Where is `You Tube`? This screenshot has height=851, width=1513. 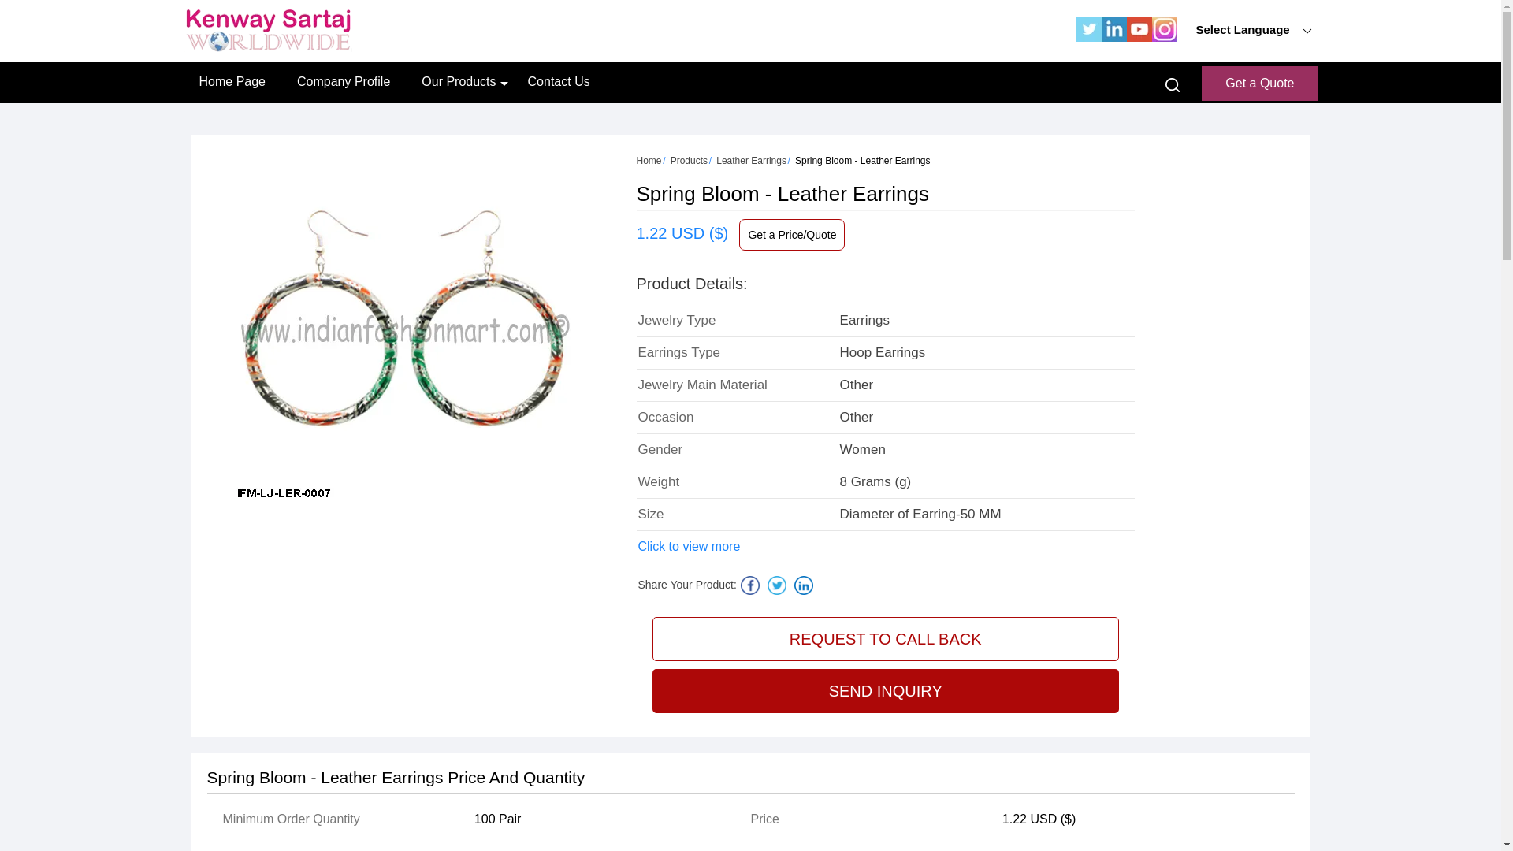 You Tube is located at coordinates (1139, 37).